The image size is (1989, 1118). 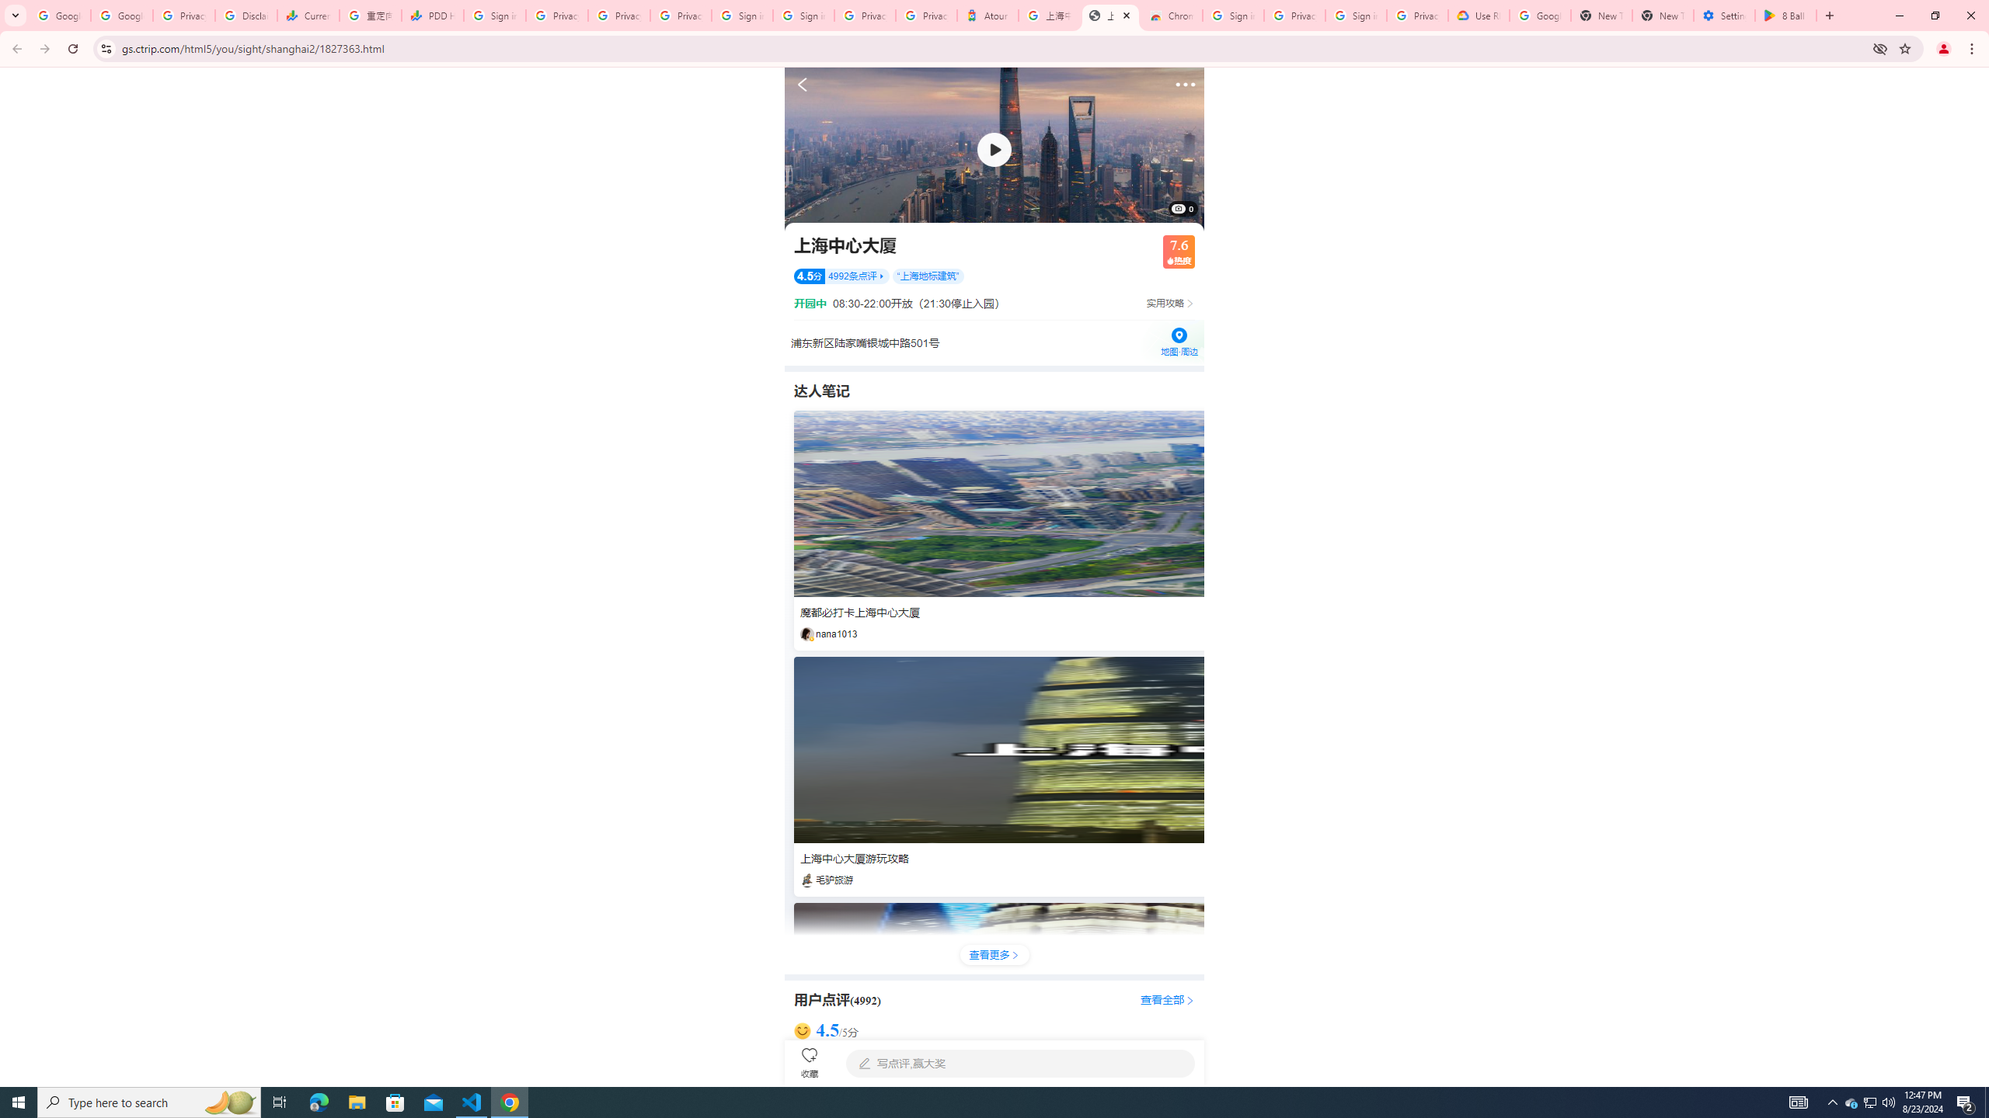 What do you see at coordinates (994, 149) in the screenshot?
I see `To get missing image descriptions, open the context menu.` at bounding box center [994, 149].